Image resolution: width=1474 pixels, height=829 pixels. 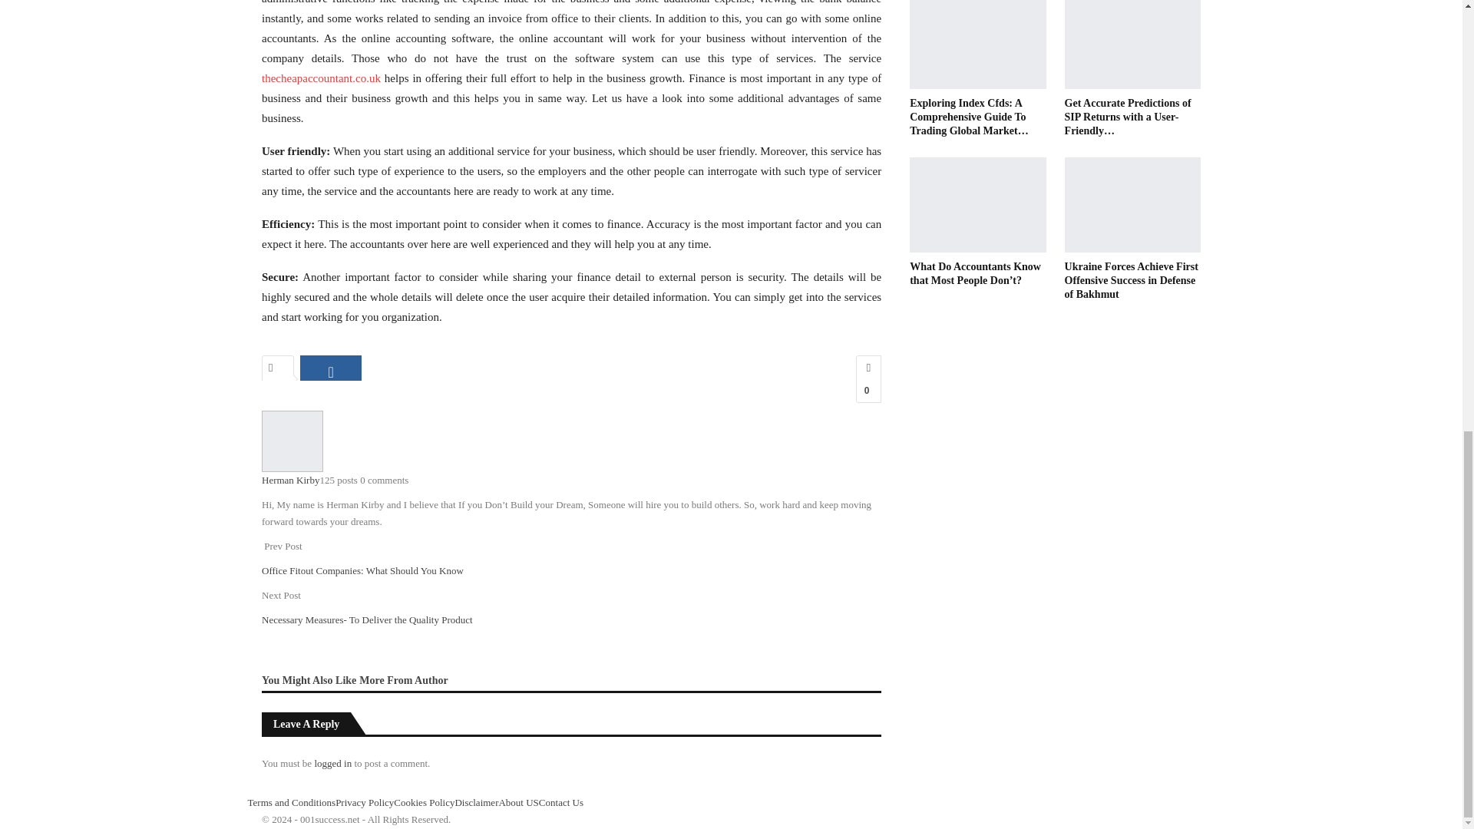 I want to click on Office Fitout Companies: What Should You Know, so click(x=362, y=570).